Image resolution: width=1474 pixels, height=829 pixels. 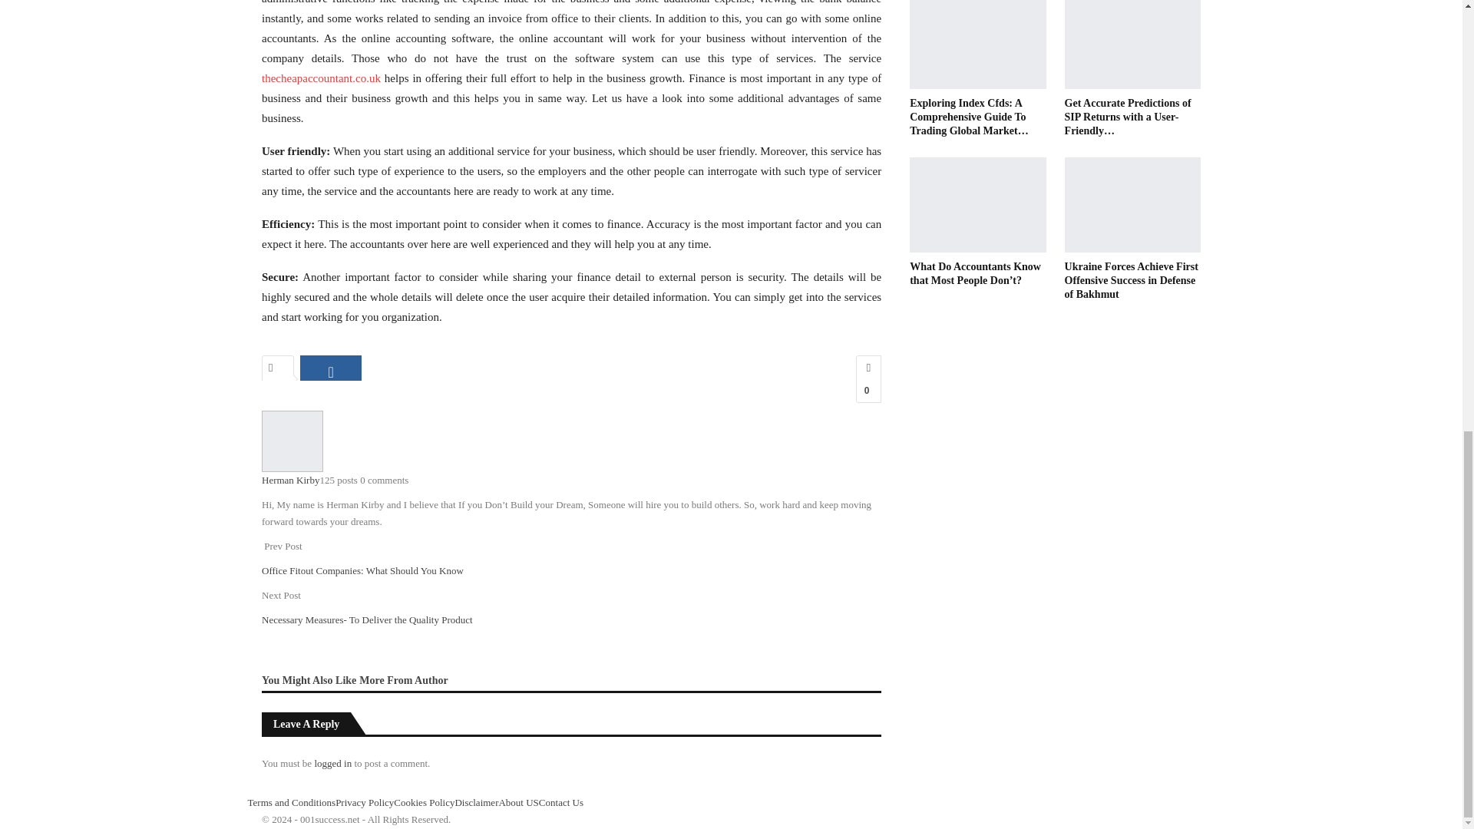 I want to click on Office Fitout Companies: What Should You Know, so click(x=362, y=570).